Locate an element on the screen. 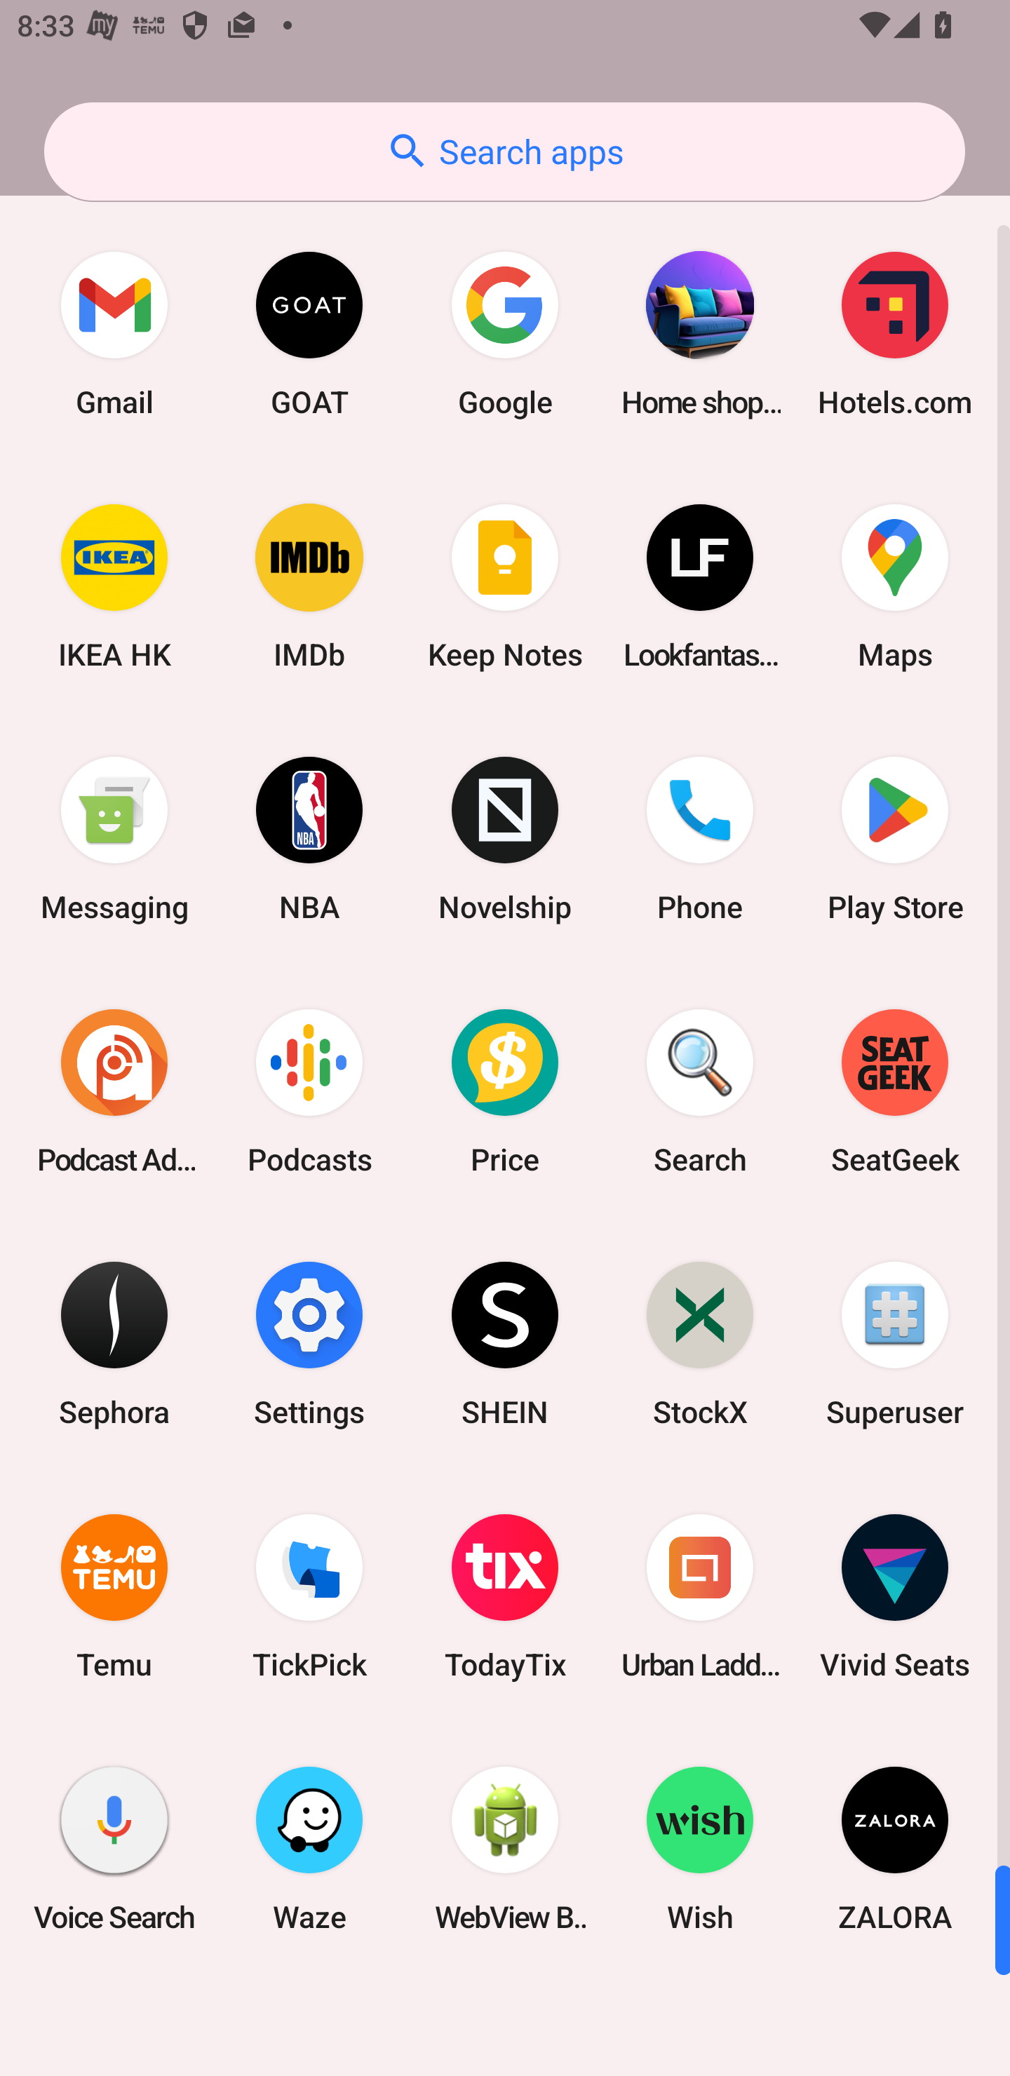  Messaging is located at coordinates (114, 839).